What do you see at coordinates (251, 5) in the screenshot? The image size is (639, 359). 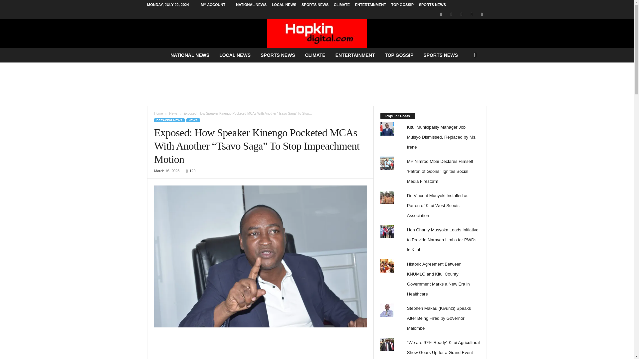 I see `NATIONAL NEWS` at bounding box center [251, 5].